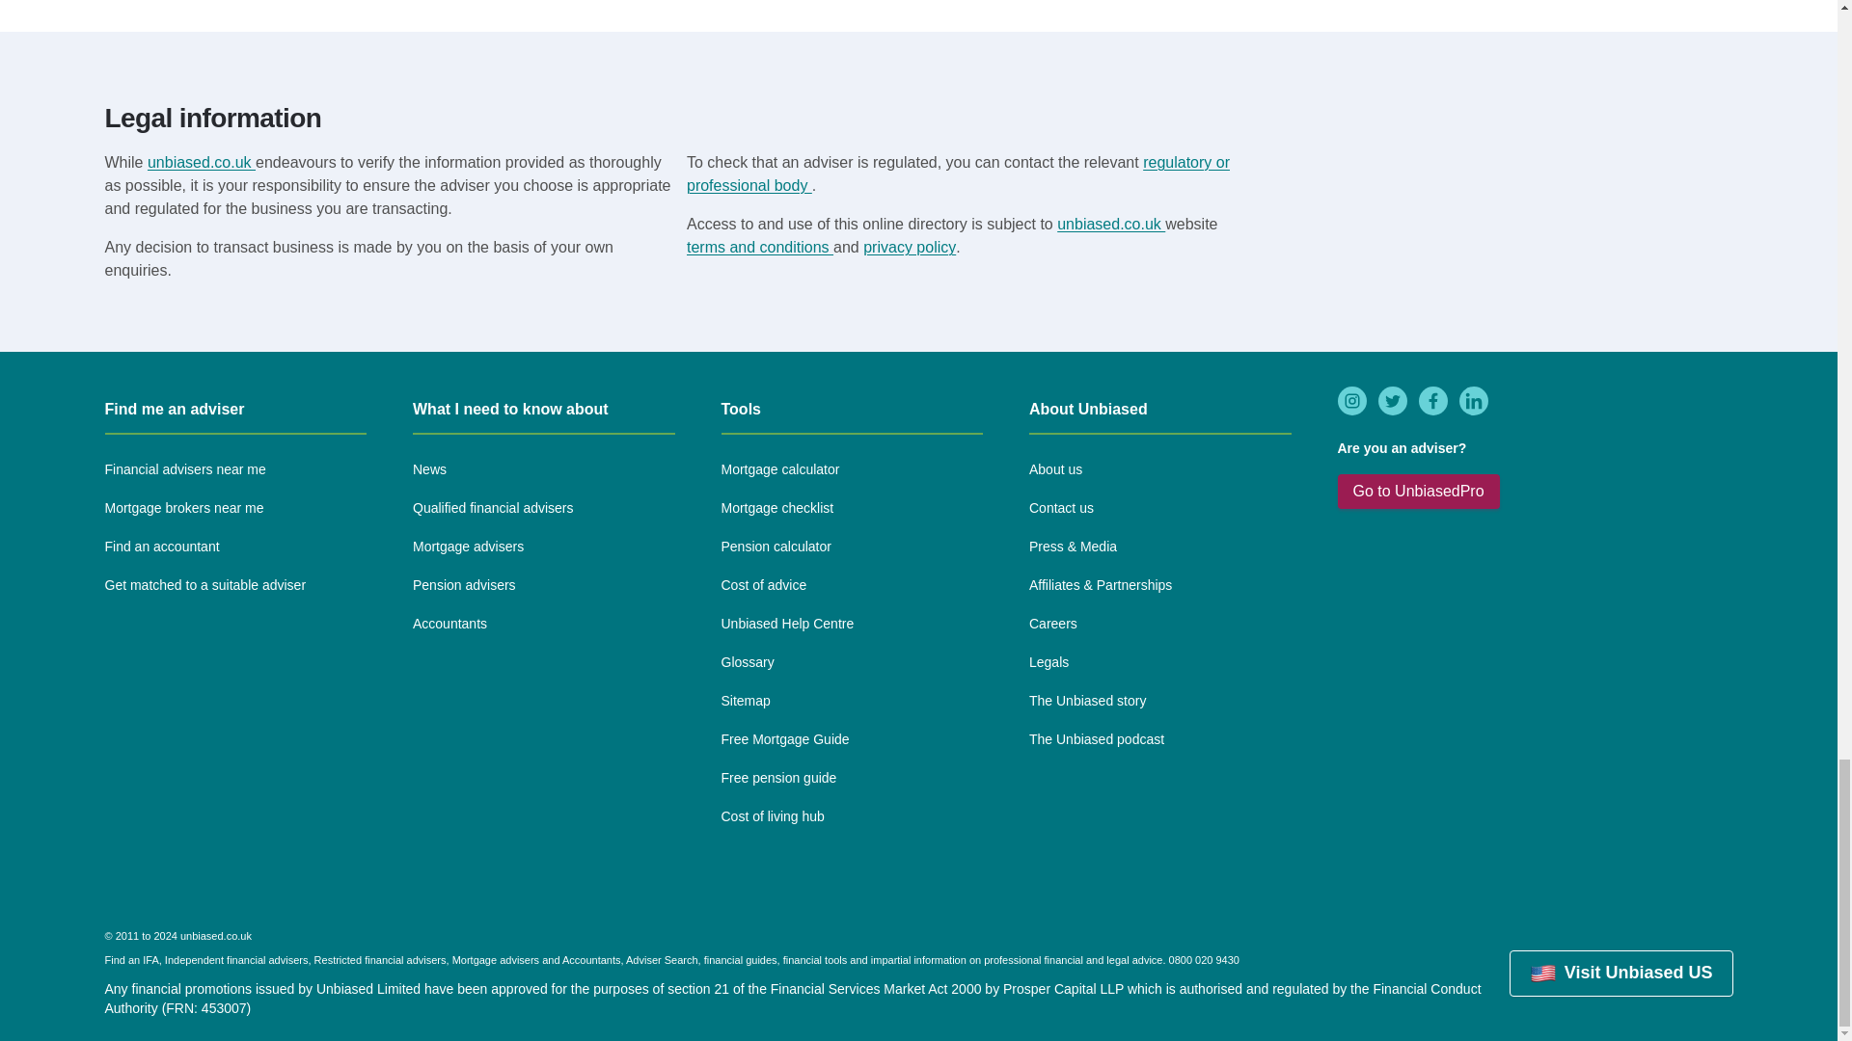 The image size is (1852, 1041). Describe the element at coordinates (183, 470) in the screenshot. I see `Financial advisers near me` at that location.